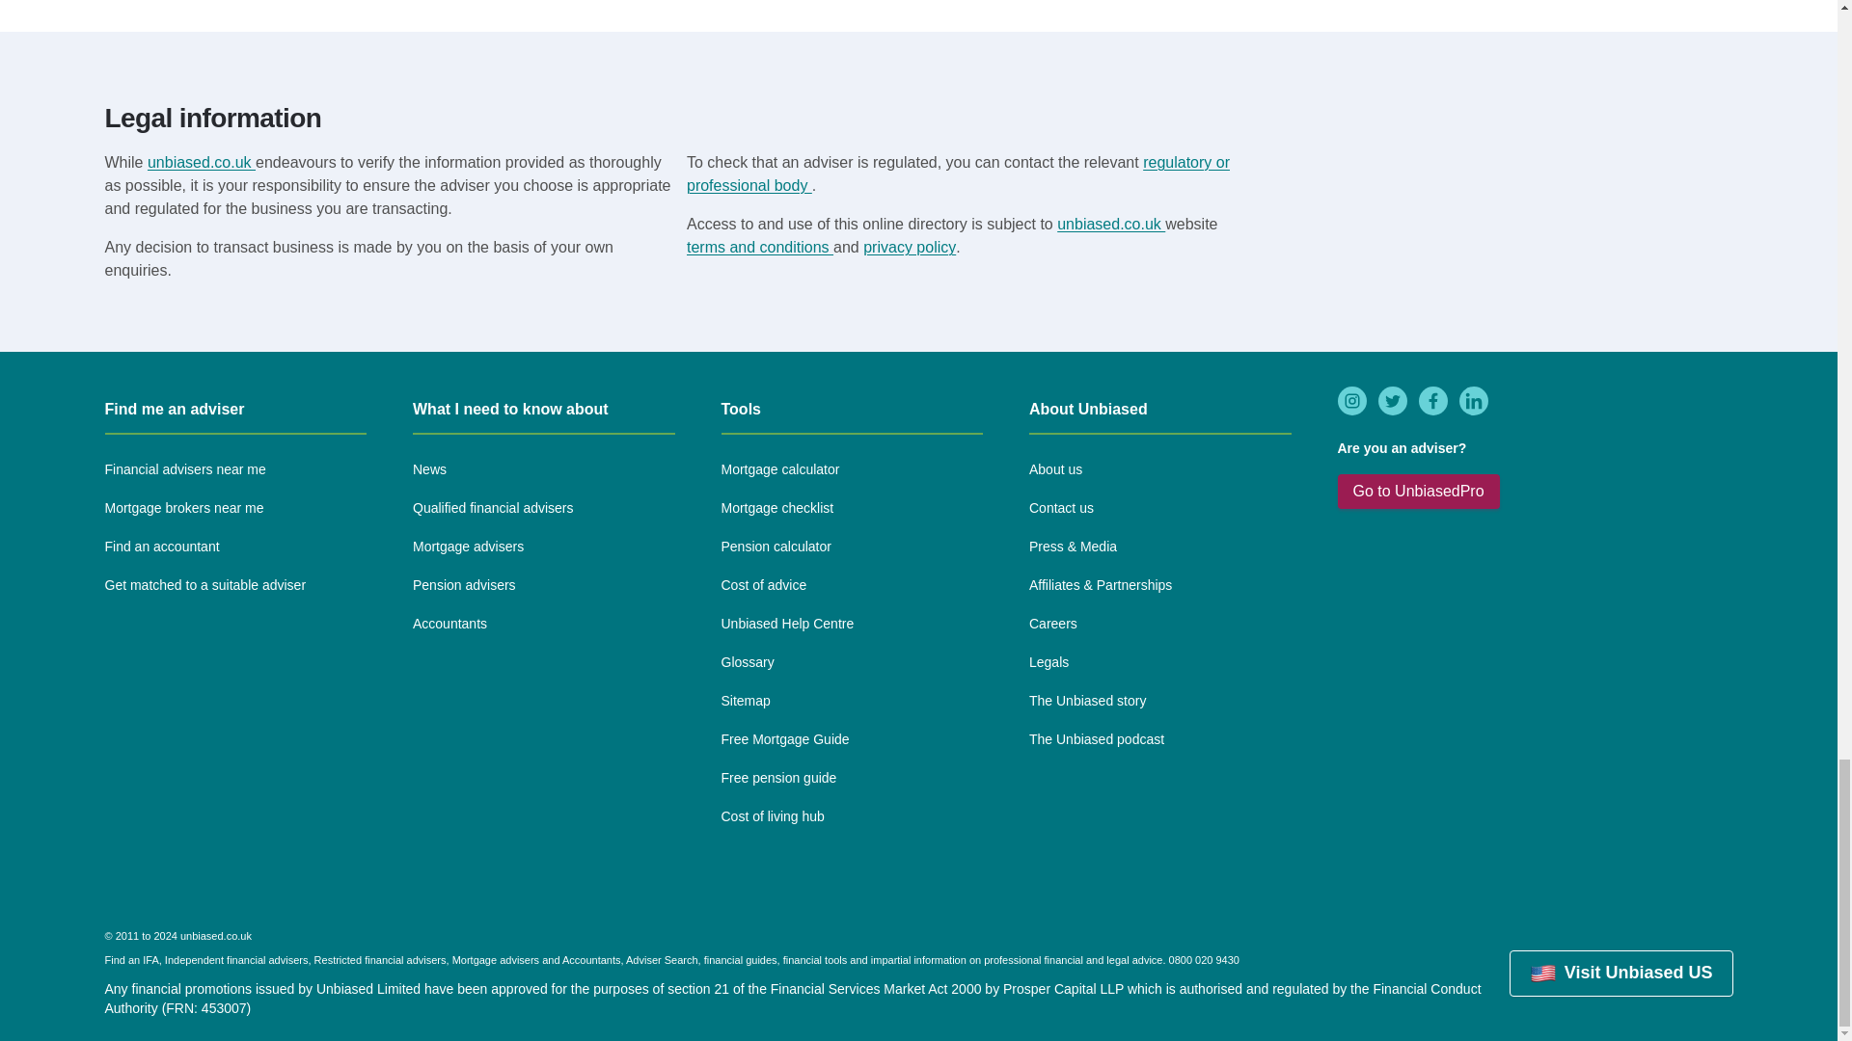 The image size is (1852, 1041). Describe the element at coordinates (183, 470) in the screenshot. I see `Financial advisers near me` at that location.